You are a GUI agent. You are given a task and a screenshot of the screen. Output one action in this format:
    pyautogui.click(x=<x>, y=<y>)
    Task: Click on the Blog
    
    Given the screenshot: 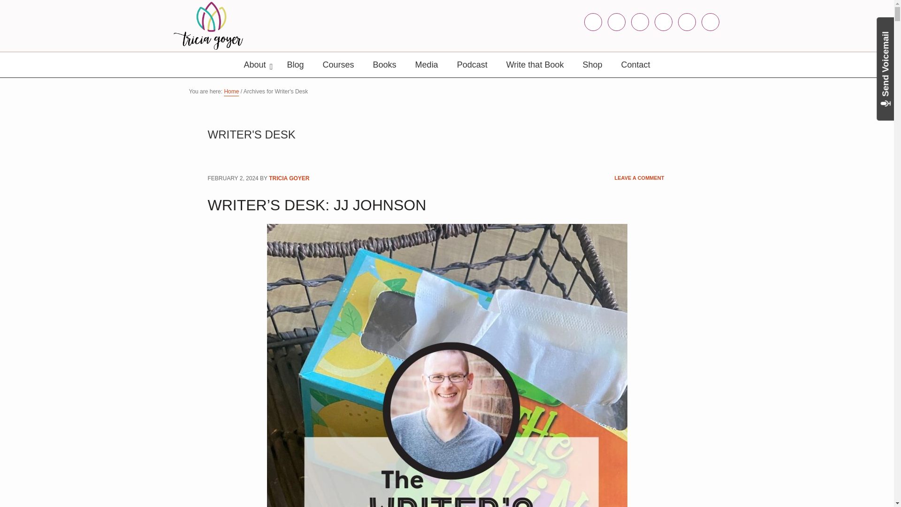 What is the action you would take?
    pyautogui.click(x=296, y=65)
    